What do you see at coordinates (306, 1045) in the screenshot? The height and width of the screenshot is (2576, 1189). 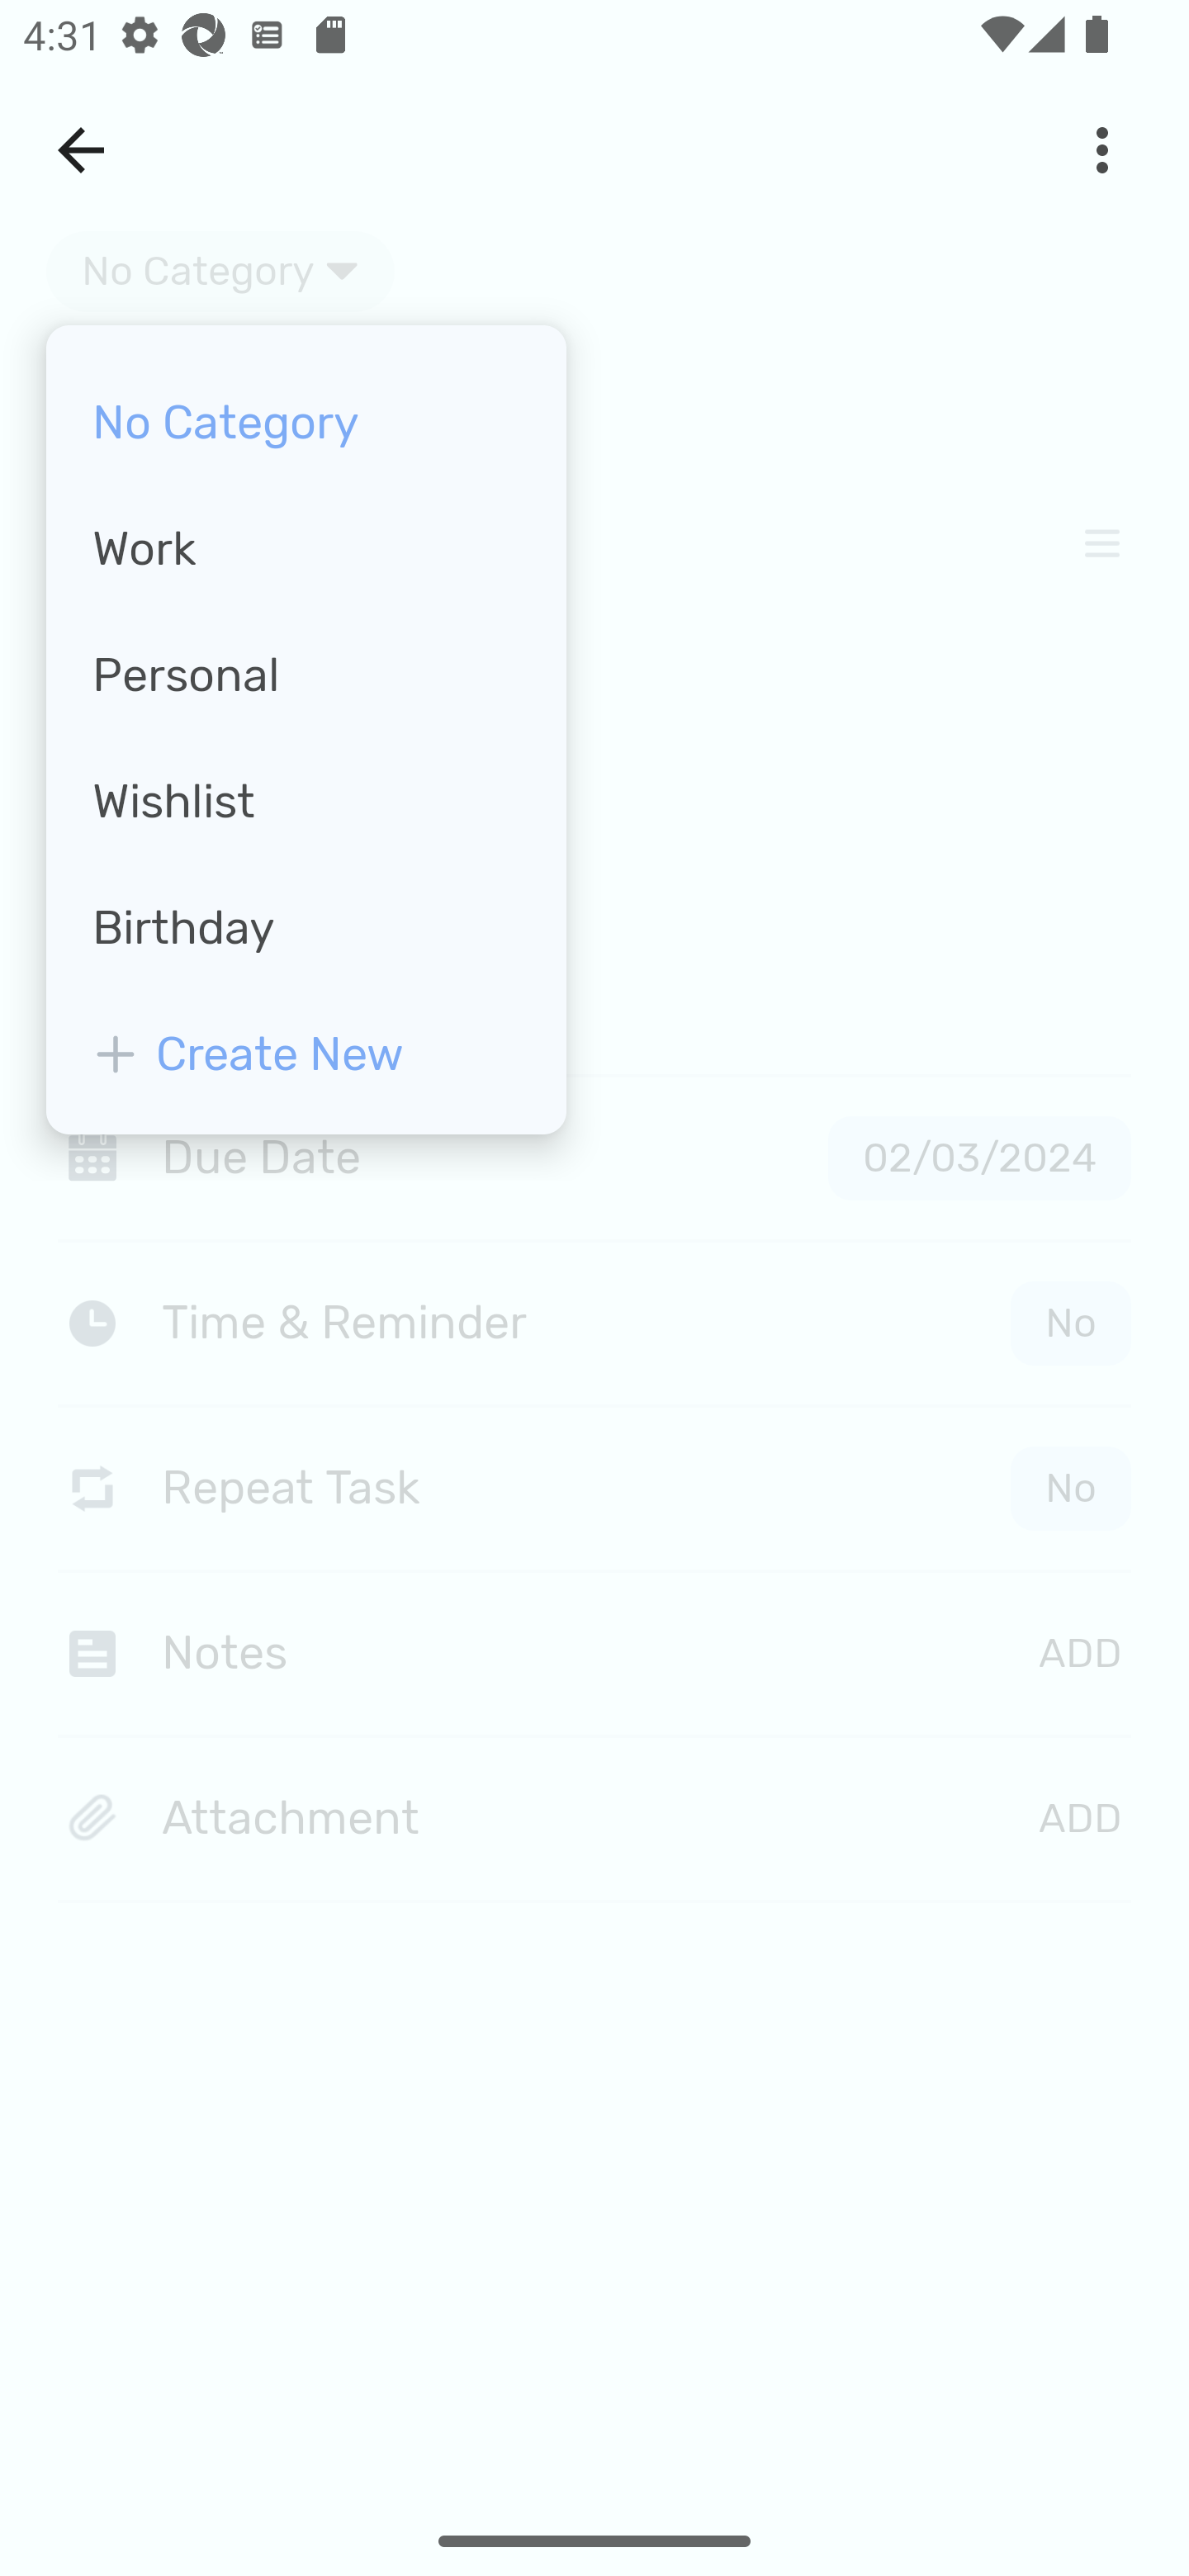 I see `Create New` at bounding box center [306, 1045].